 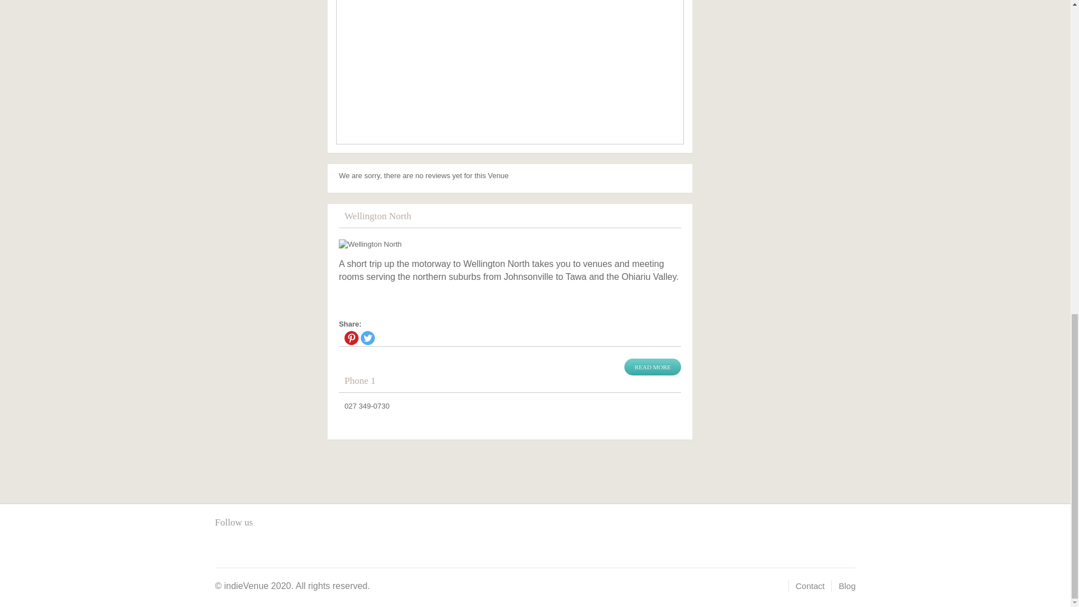 I want to click on Pinterest, so click(x=351, y=338).